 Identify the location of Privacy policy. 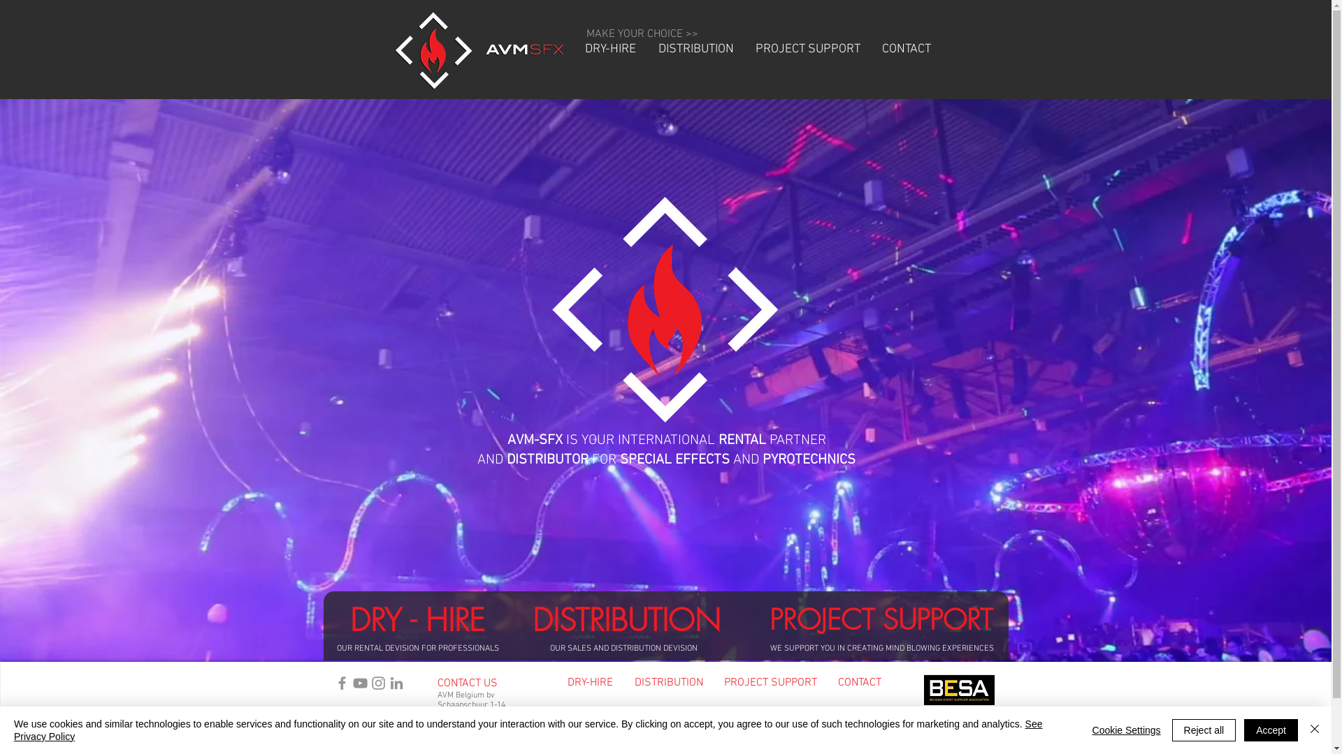
(358, 734).